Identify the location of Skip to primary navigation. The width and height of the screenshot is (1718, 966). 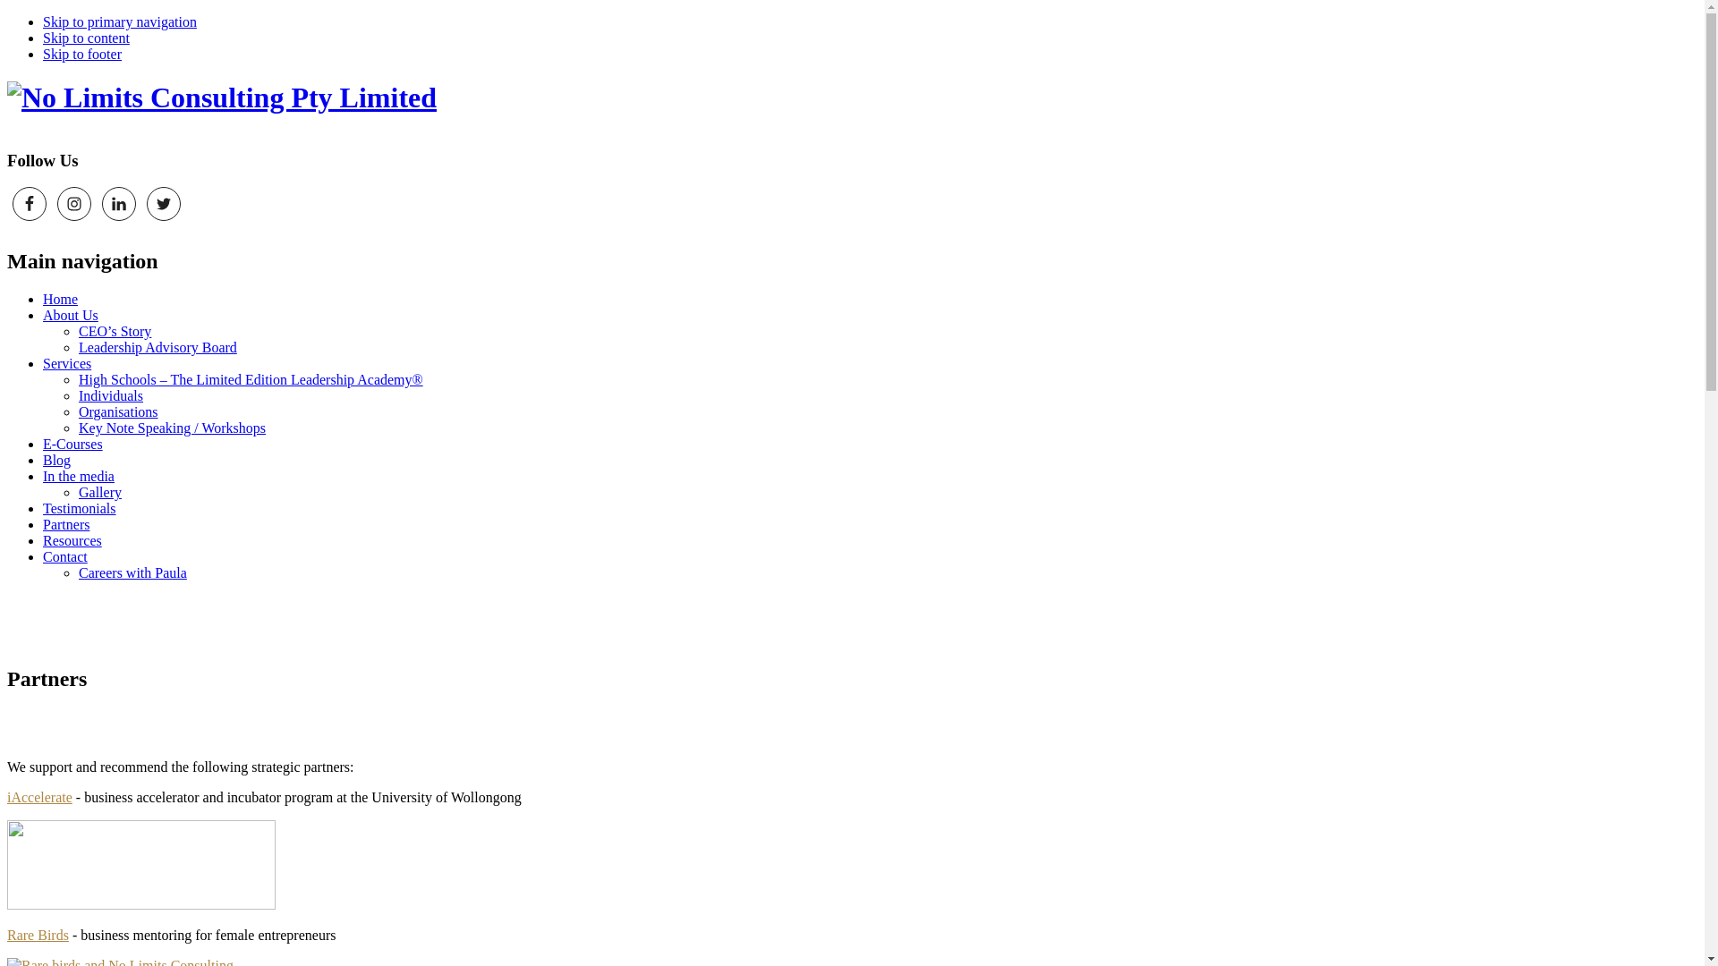
(120, 21).